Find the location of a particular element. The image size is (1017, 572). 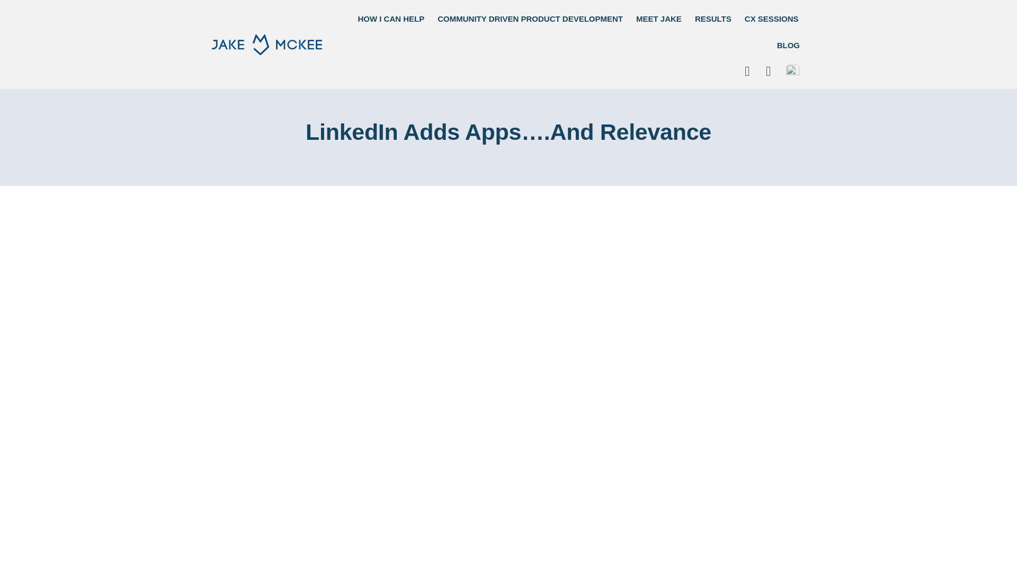

MEET JAKE is located at coordinates (659, 19).